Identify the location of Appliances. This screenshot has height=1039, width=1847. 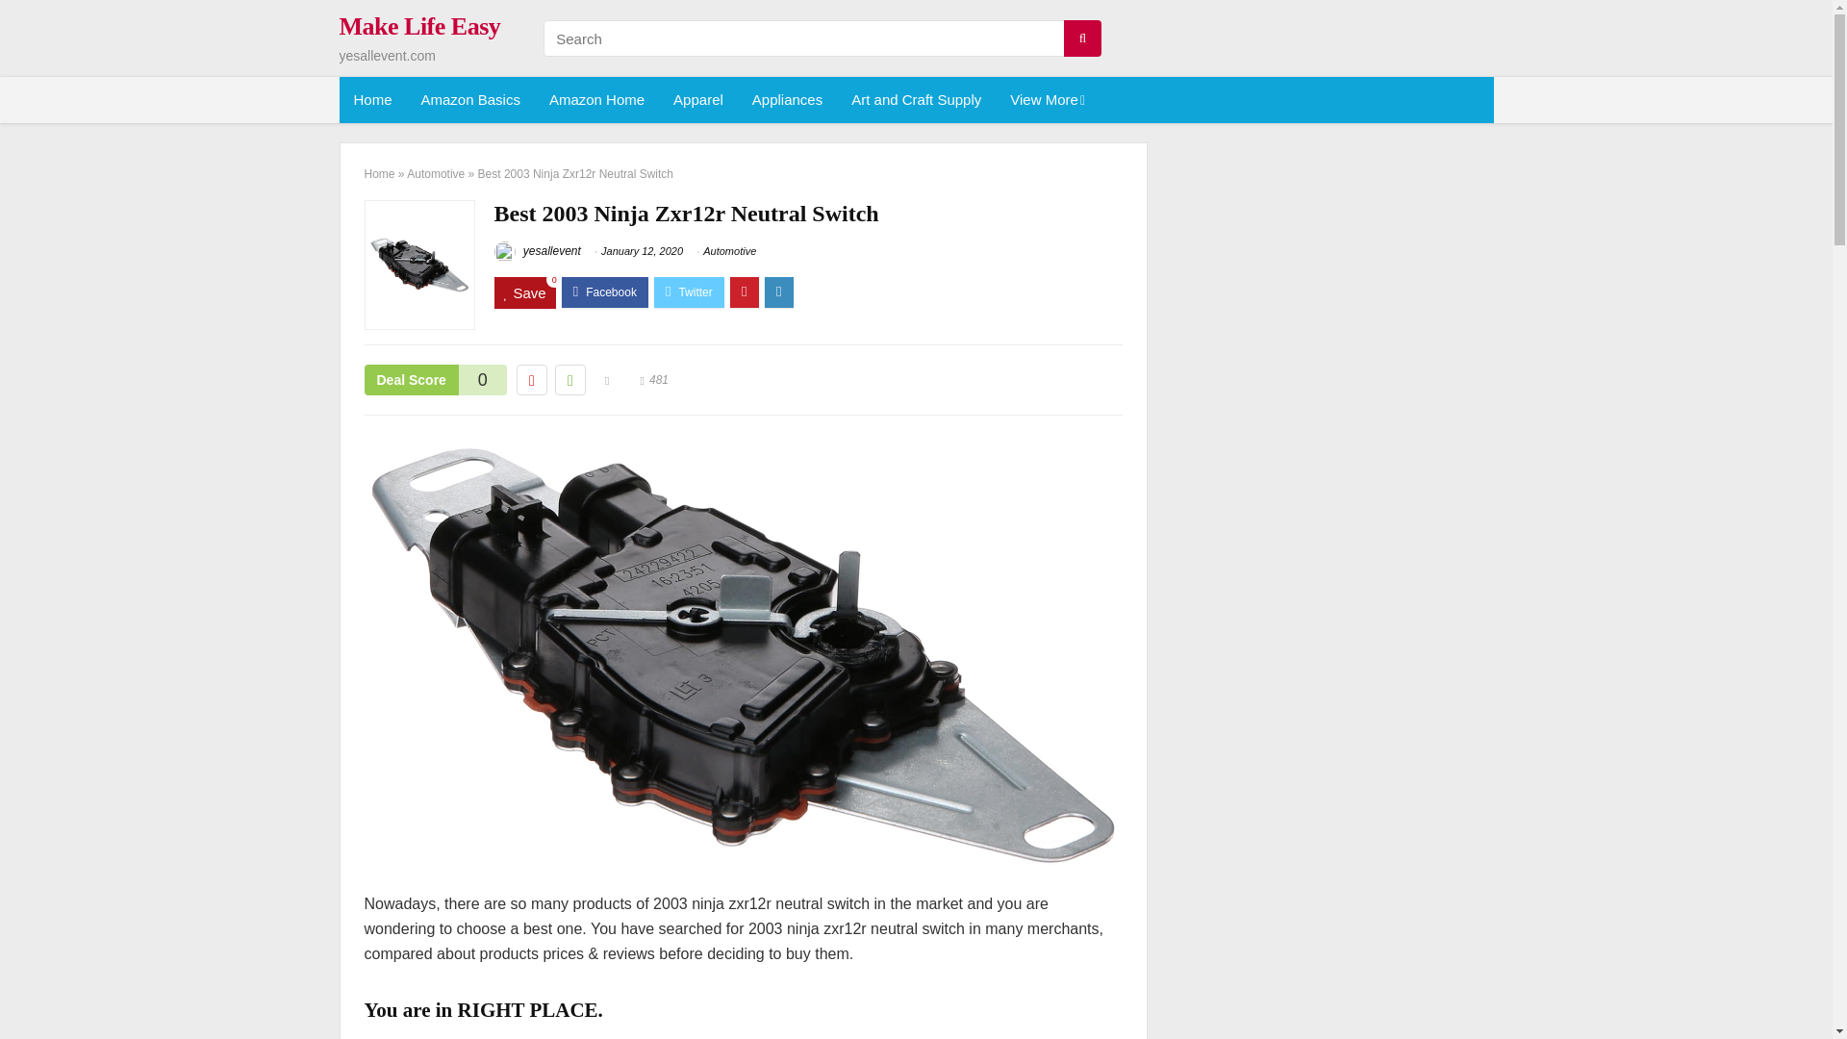
(787, 100).